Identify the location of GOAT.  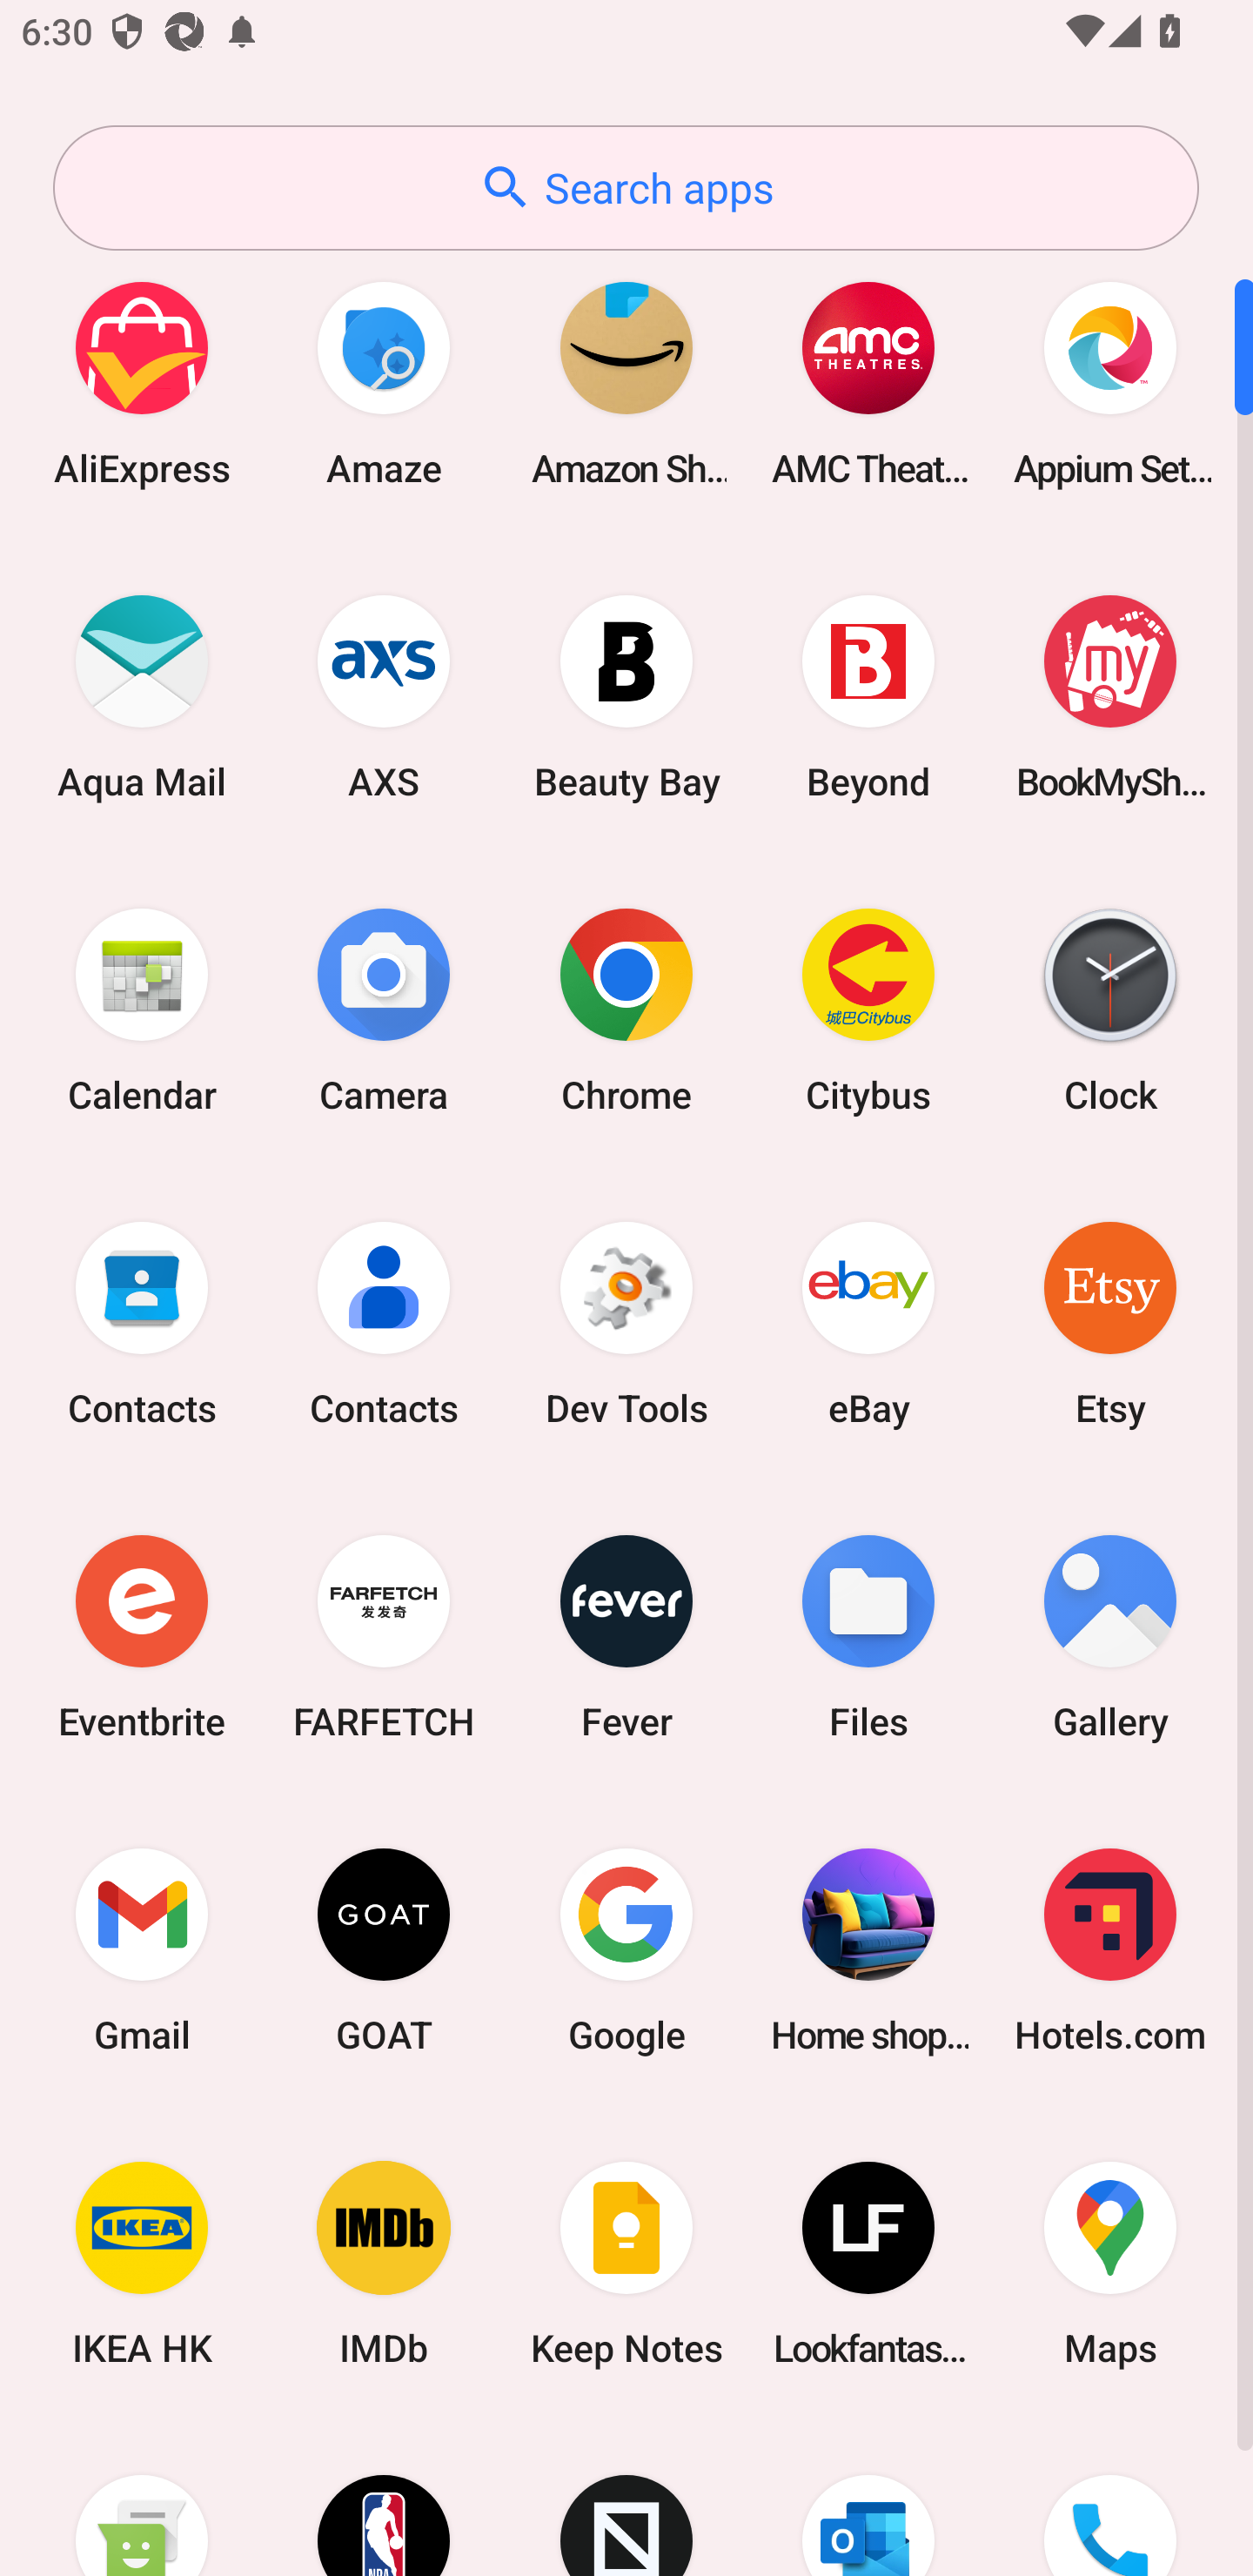
(384, 1949).